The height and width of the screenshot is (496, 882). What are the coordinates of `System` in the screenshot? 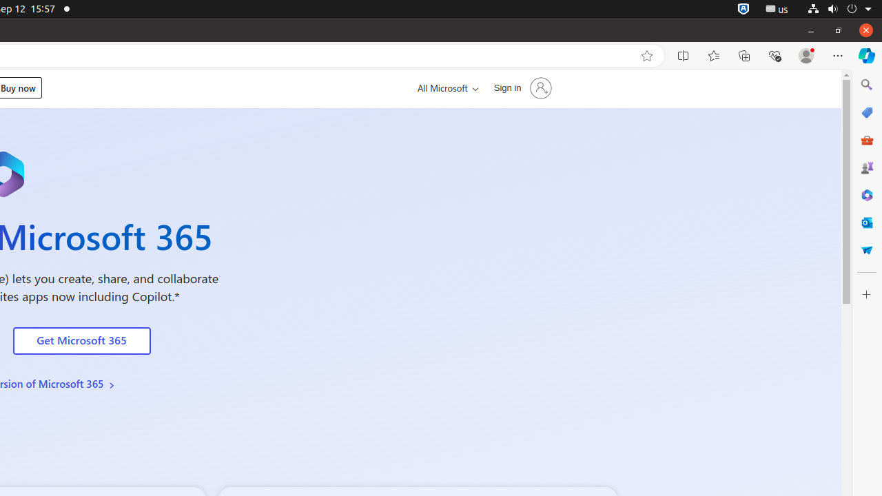 It's located at (839, 10).